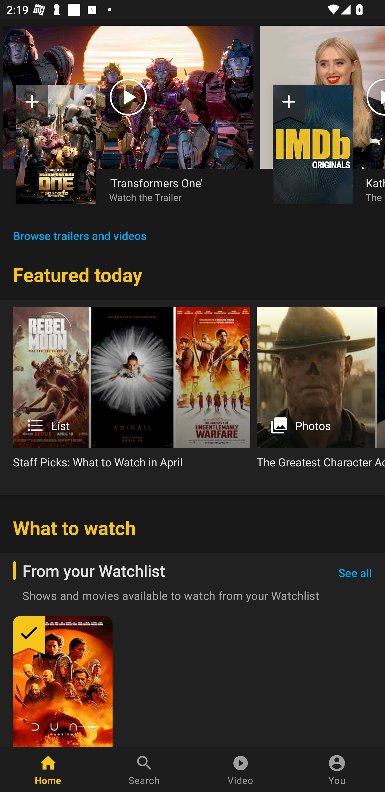 Image resolution: width=385 pixels, height=792 pixels. I want to click on 'Transformers One' Watch the Trailer, so click(175, 189).